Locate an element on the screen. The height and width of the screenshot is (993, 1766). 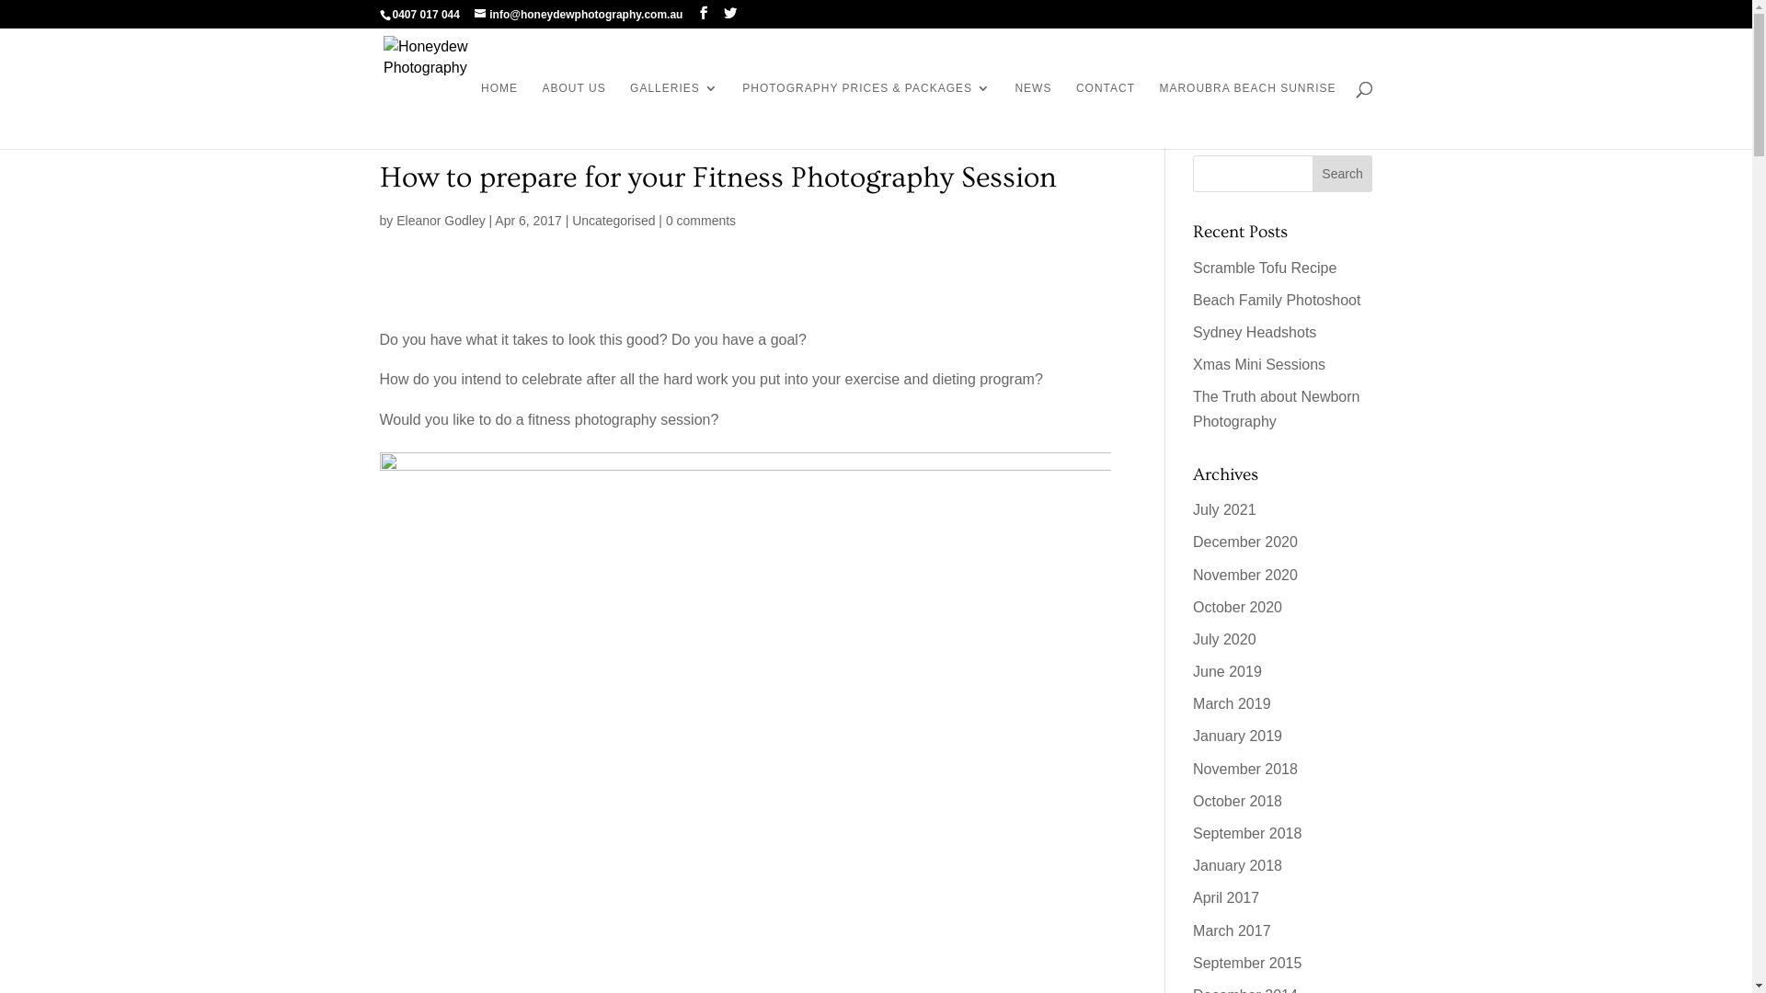
October 2018 is located at coordinates (1238, 802).